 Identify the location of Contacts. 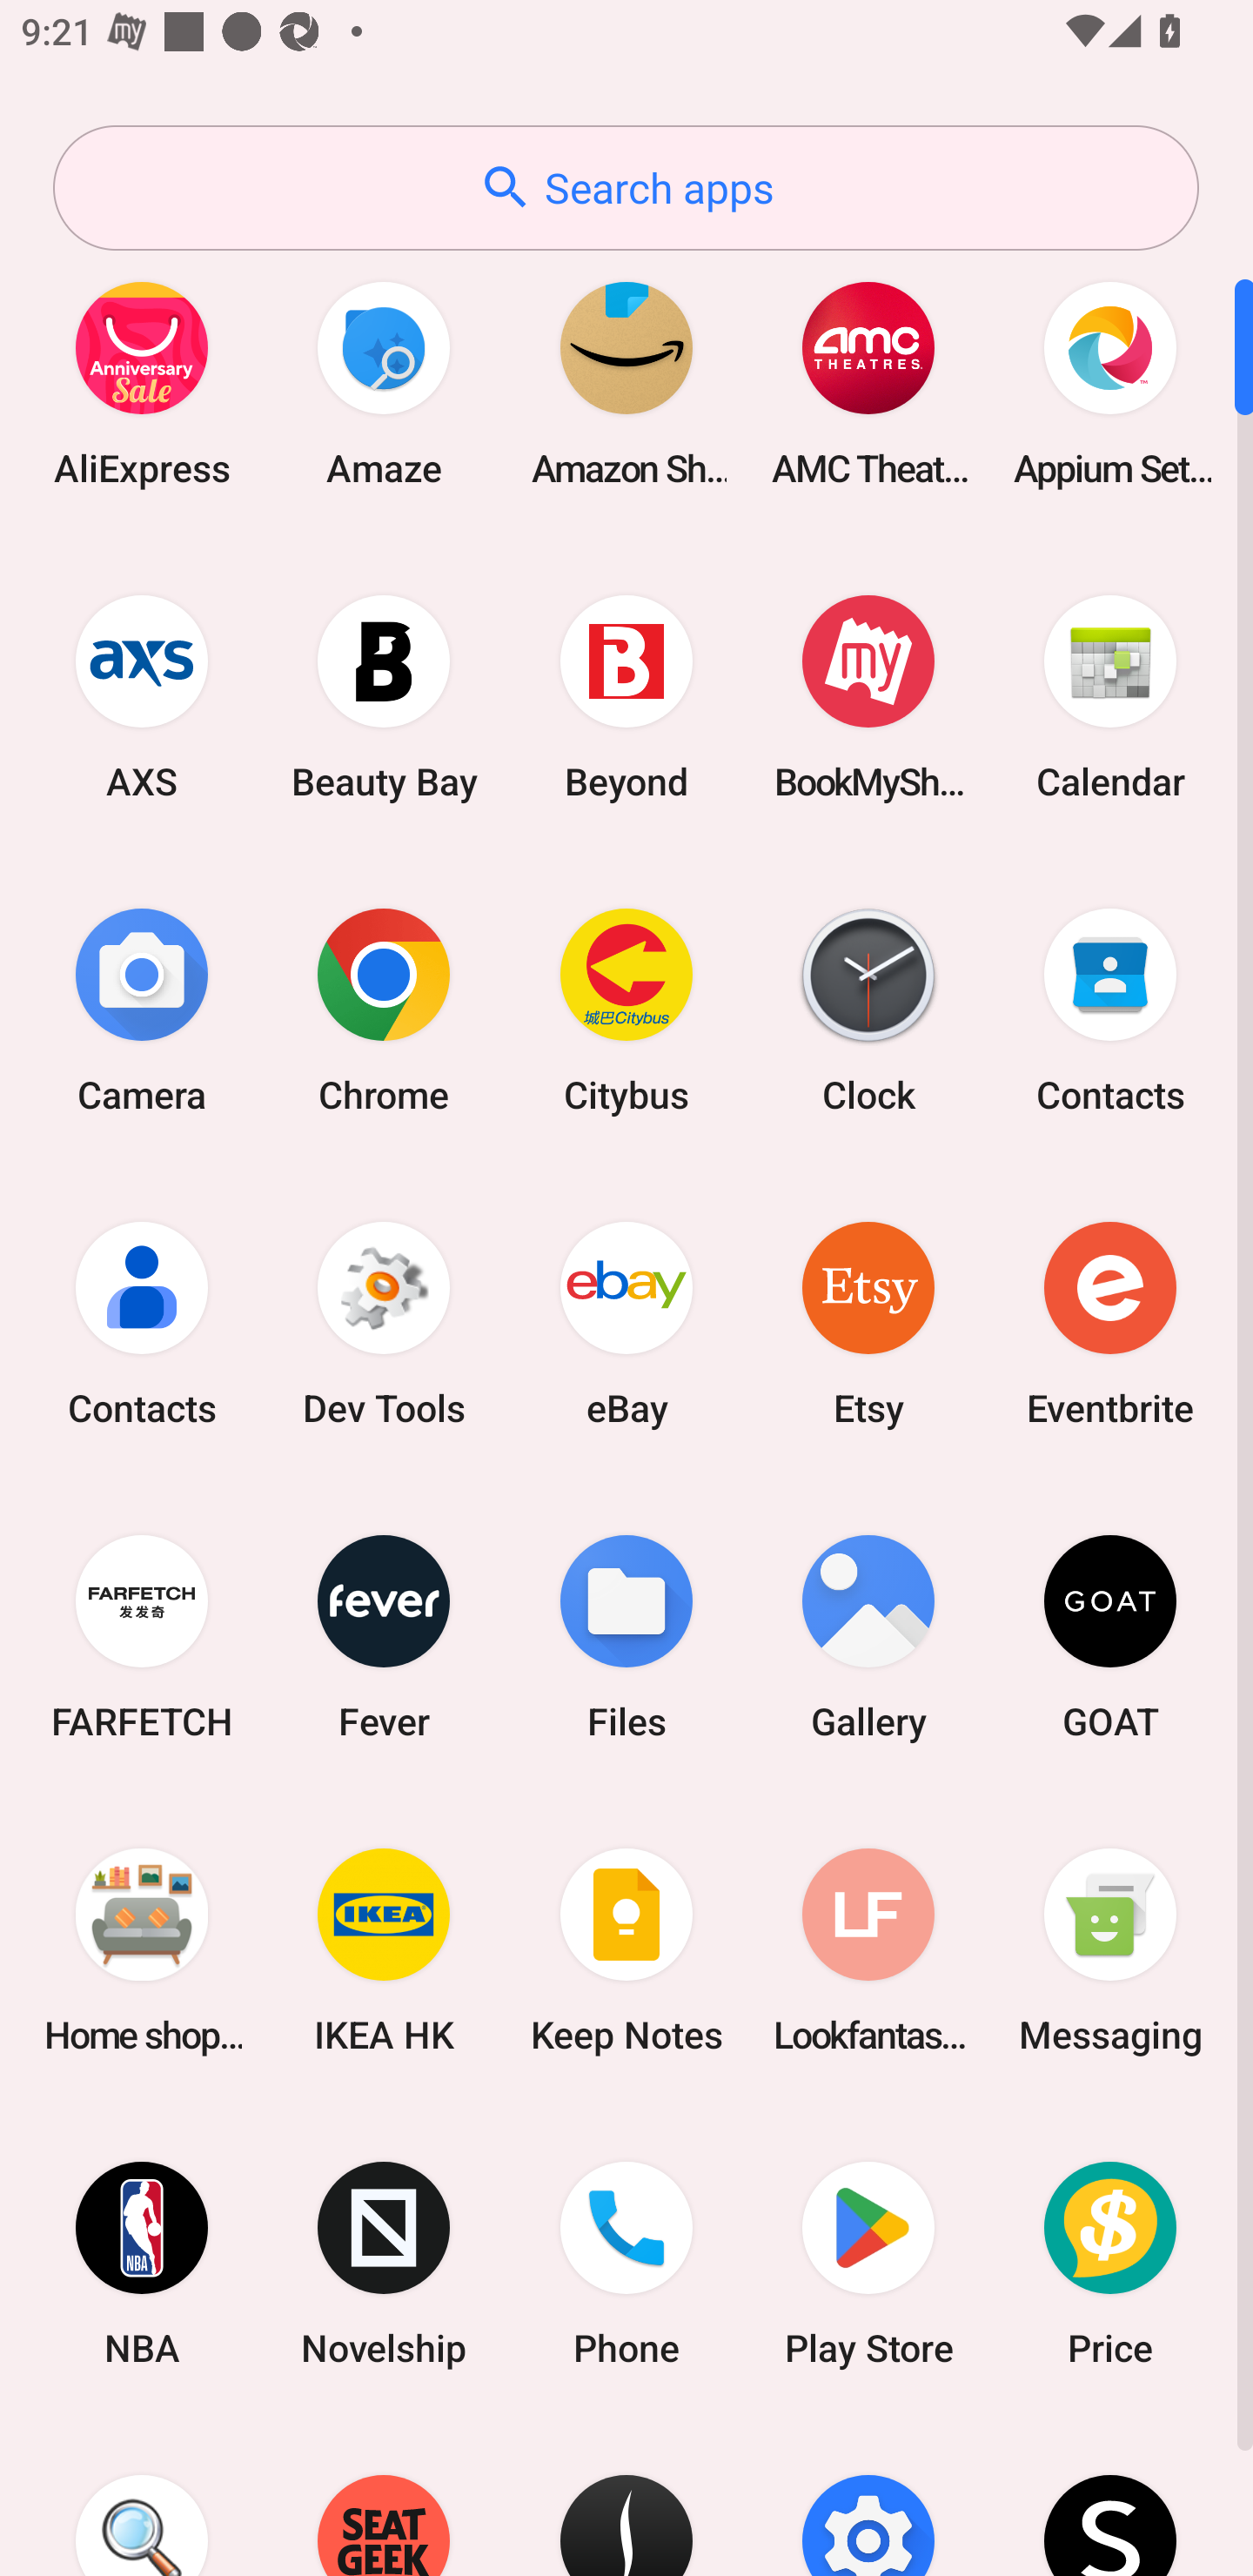
(142, 1323).